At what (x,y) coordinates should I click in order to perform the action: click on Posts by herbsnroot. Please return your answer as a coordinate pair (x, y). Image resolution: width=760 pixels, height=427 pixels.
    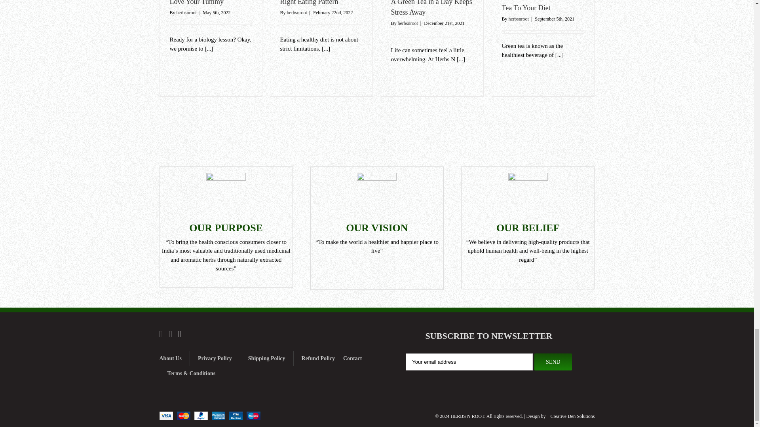
    Looking at the image, I should click on (297, 12).